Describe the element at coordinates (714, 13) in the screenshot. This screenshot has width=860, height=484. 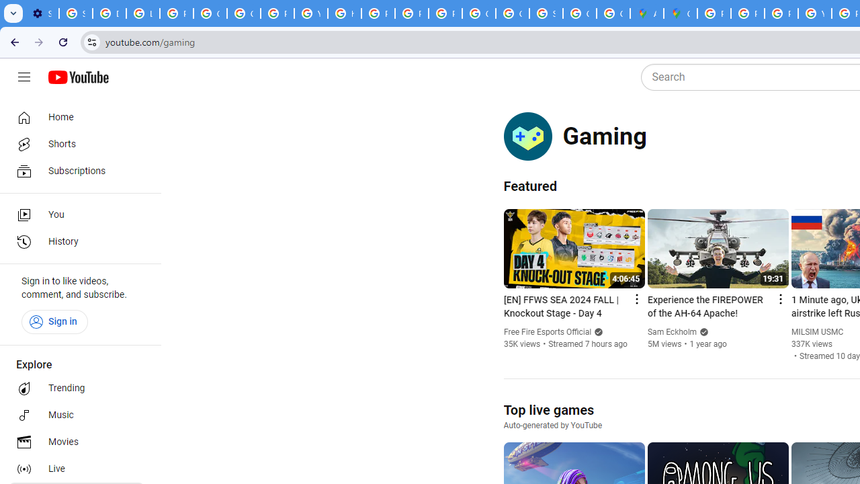
I see `Policy Accountability and Transparency - Transparency Center` at that location.